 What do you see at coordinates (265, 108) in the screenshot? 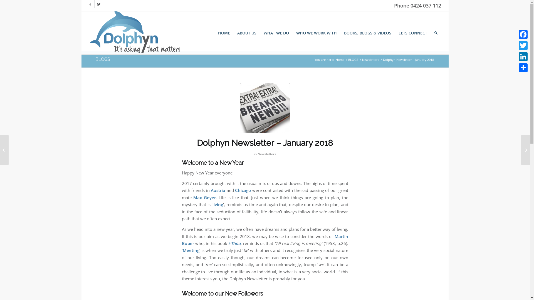
I see `Dolphyn - breaking news` at bounding box center [265, 108].